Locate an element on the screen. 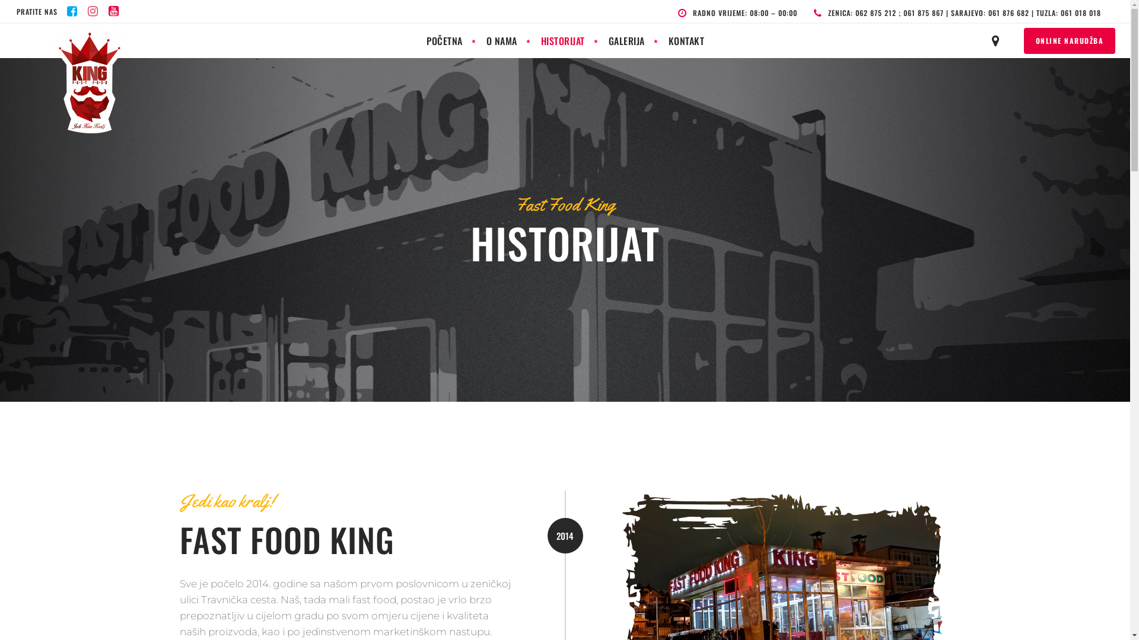  HISTORIJAT is located at coordinates (563, 41).